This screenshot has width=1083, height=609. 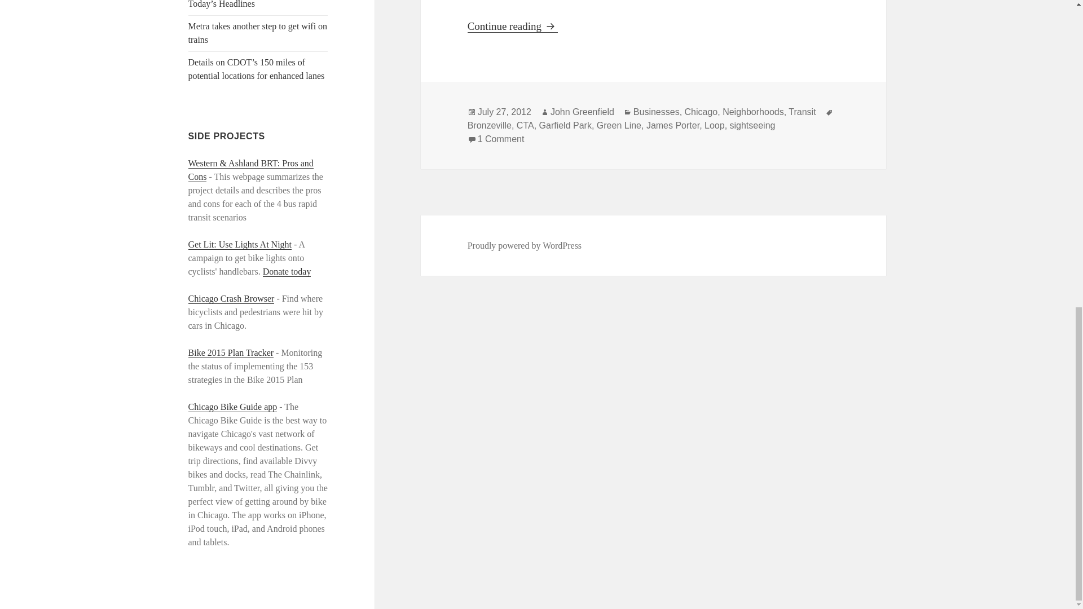 What do you see at coordinates (490, 125) in the screenshot?
I see `Get Lit: Use Lights At Night` at bounding box center [490, 125].